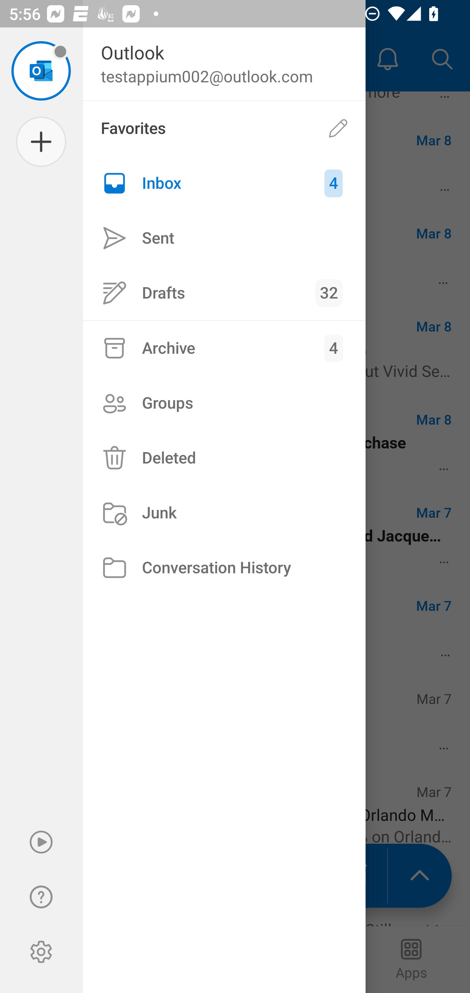  I want to click on Add account, so click(41, 142).